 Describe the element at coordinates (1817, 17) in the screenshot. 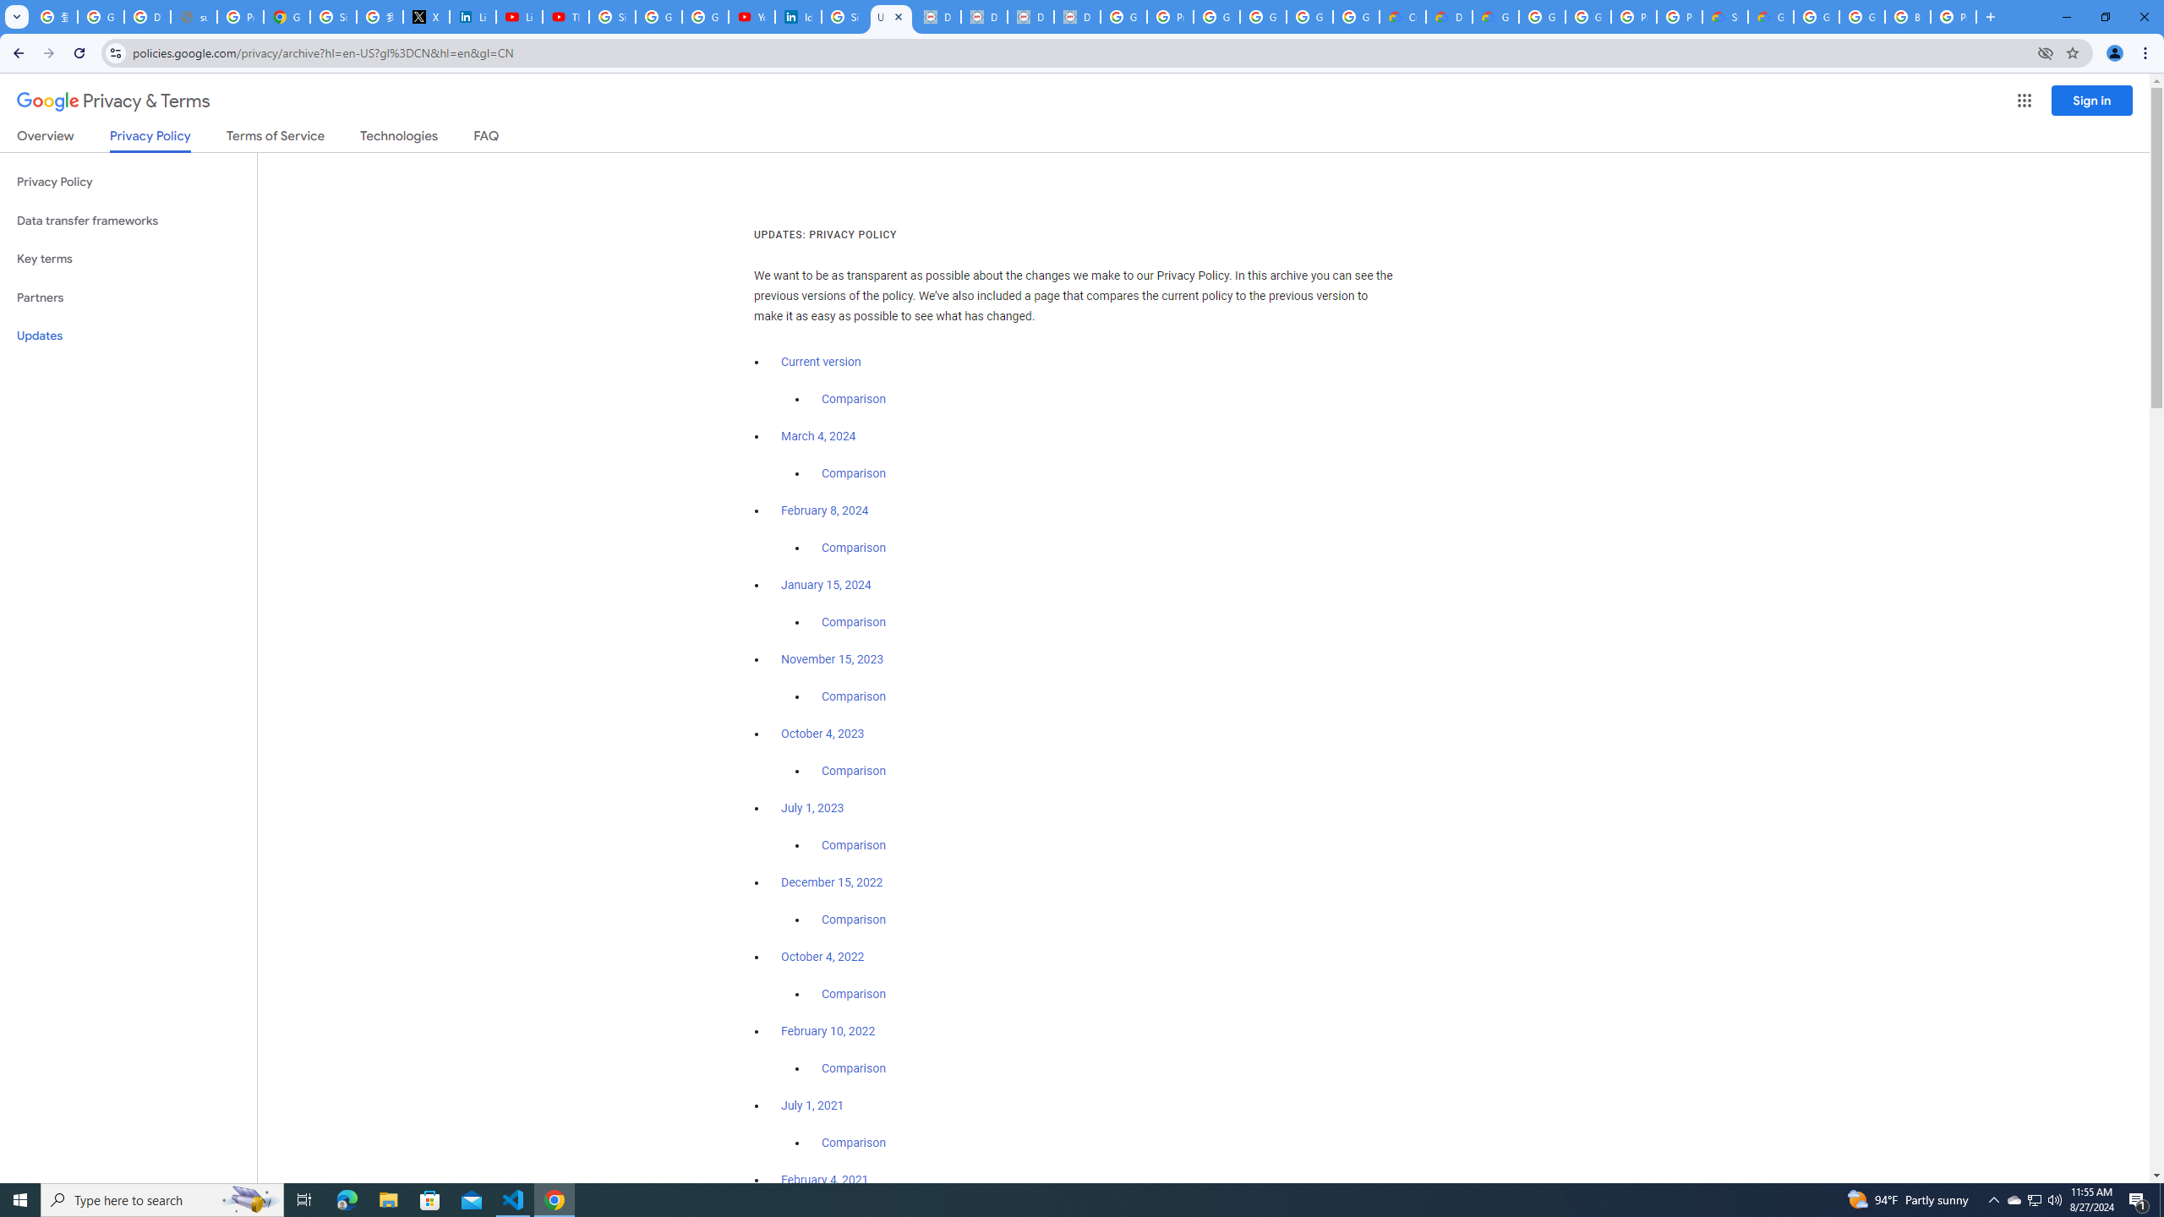

I see `Google Cloud Platform` at that location.